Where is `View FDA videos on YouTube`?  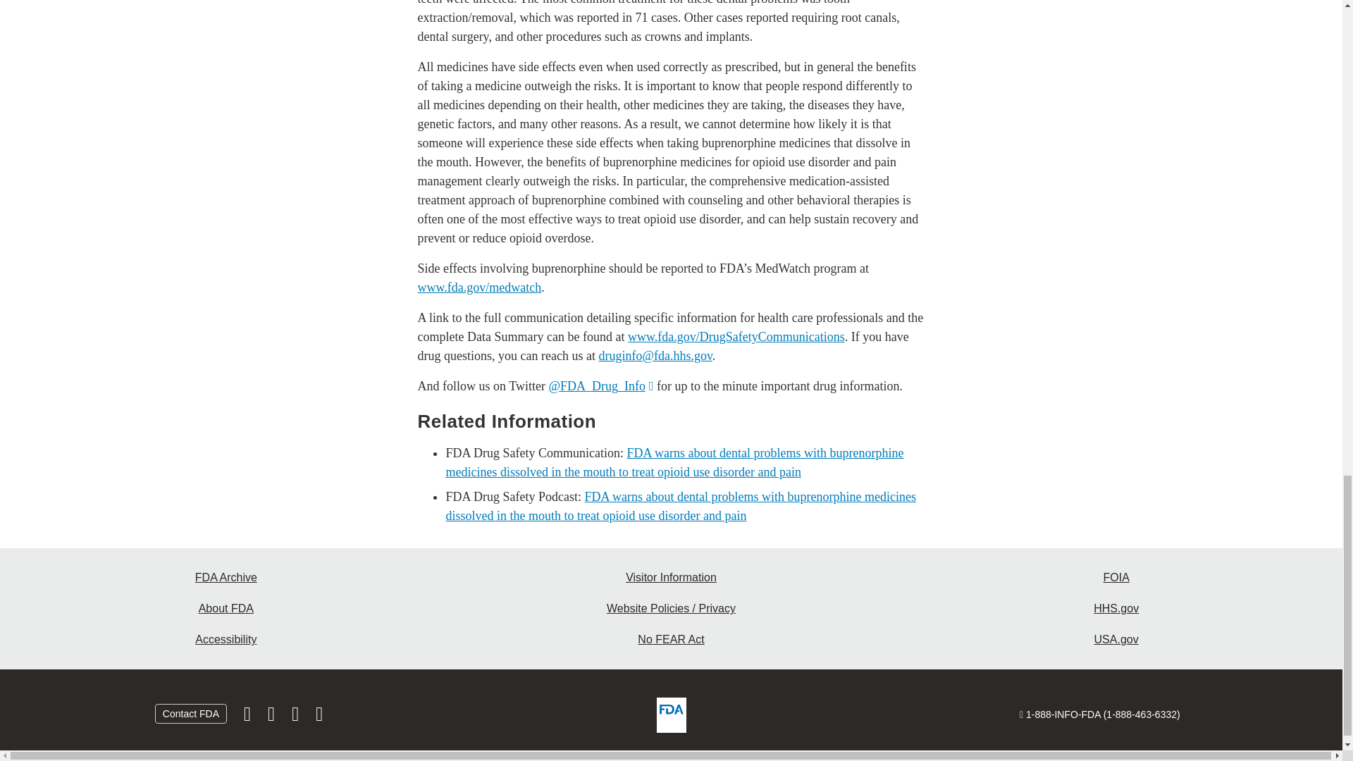
View FDA videos on YouTube is located at coordinates (296, 717).